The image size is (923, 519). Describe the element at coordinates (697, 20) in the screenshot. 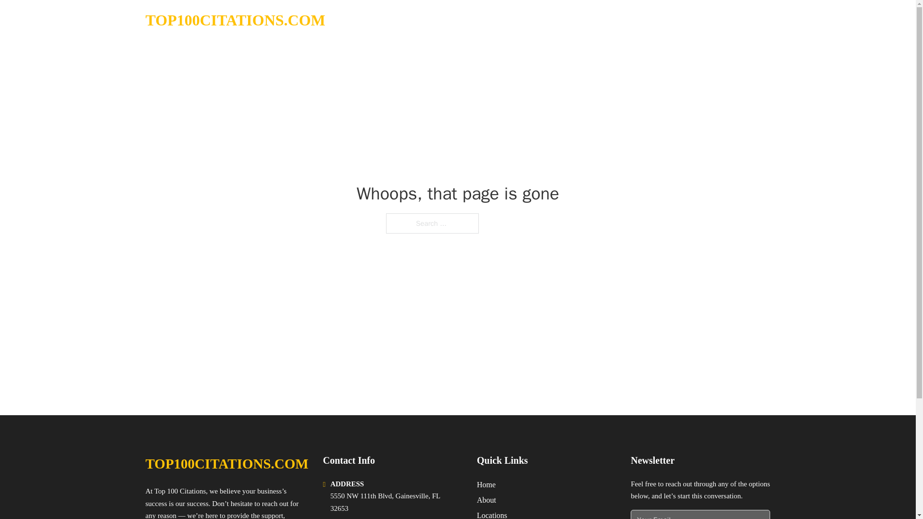

I see `LOCATIONS` at that location.